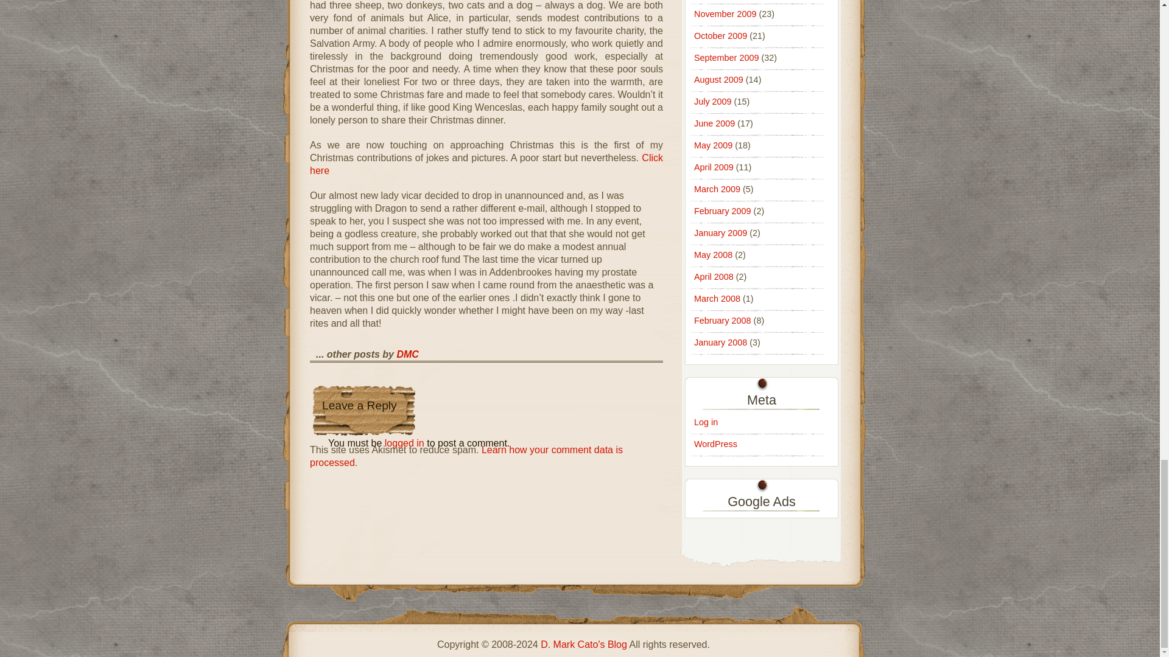 The height and width of the screenshot is (657, 1169). Describe the element at coordinates (583, 644) in the screenshot. I see `D. Mark Cato's Blog` at that location.